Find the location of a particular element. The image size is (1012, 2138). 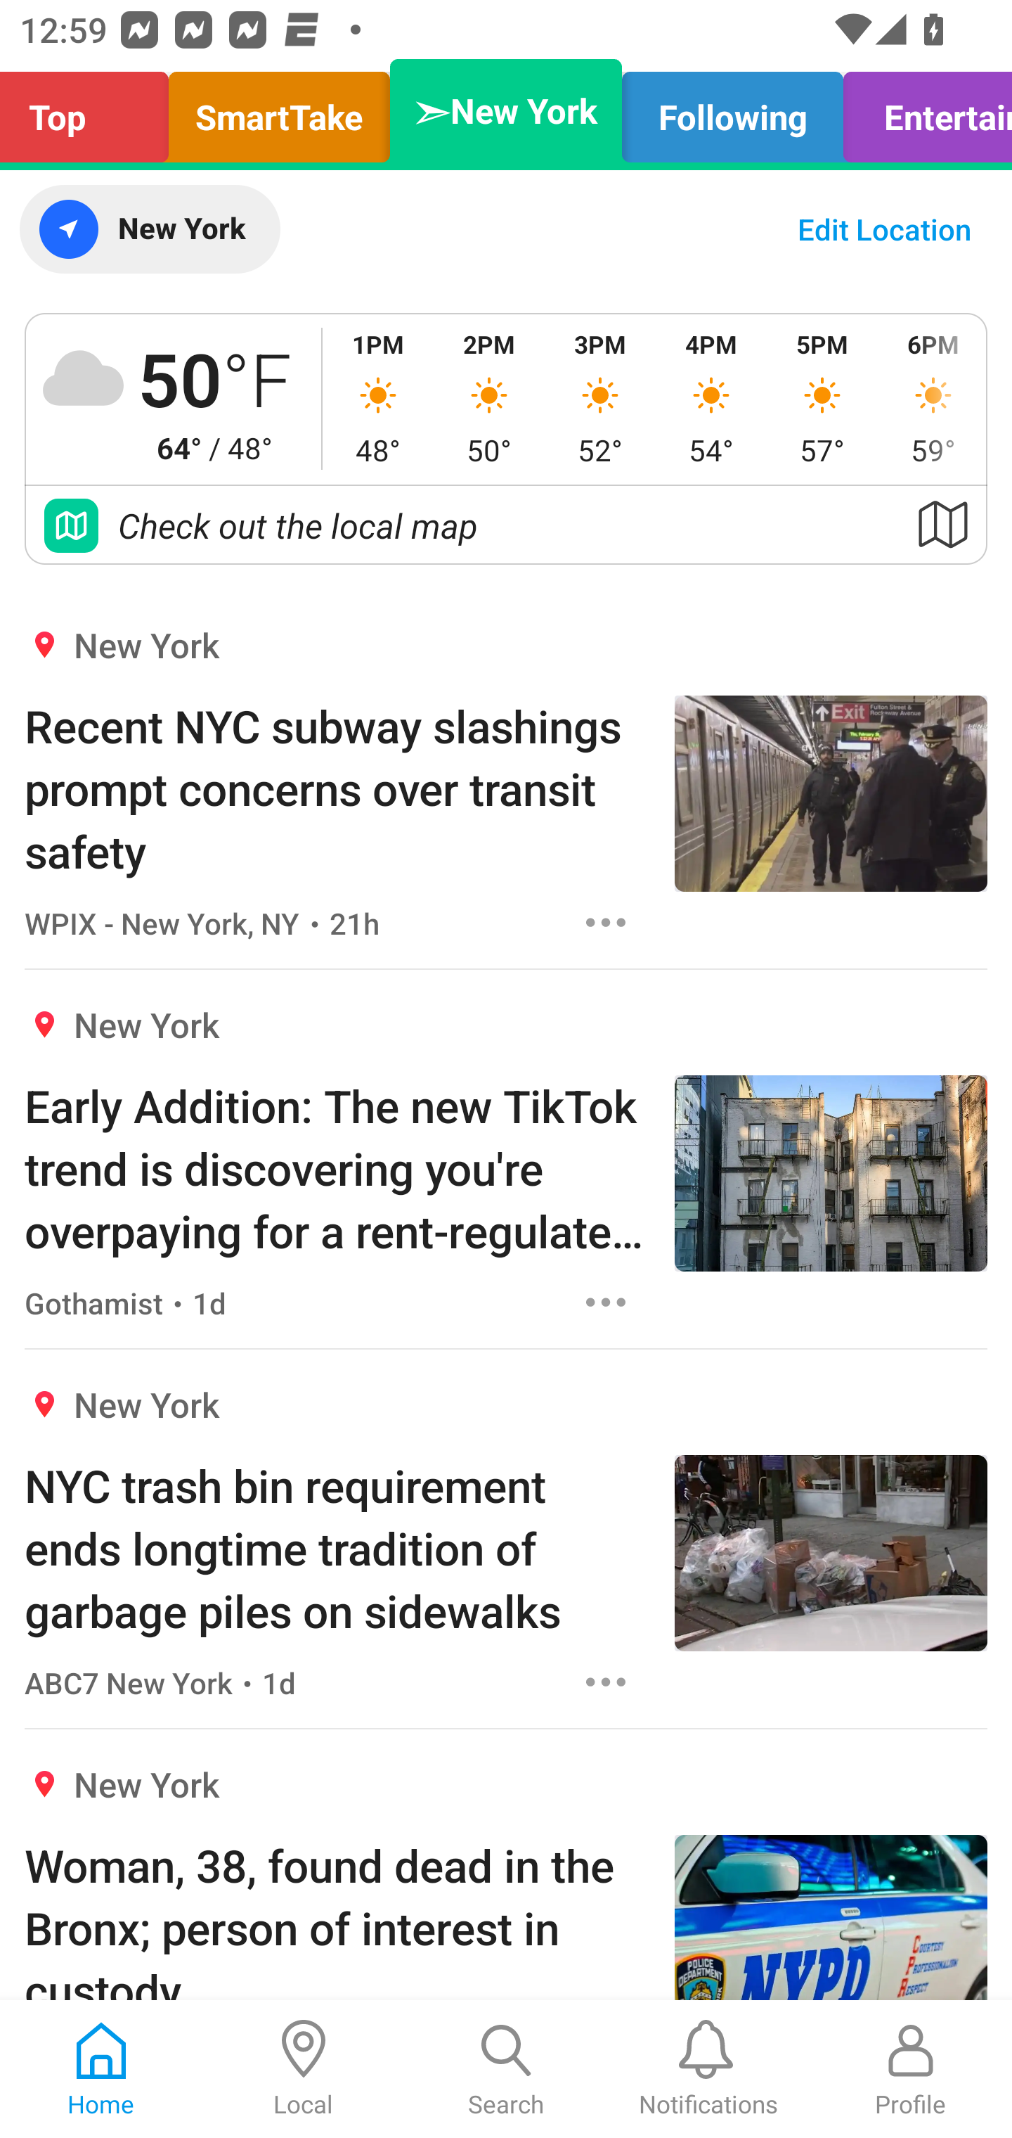

Options is located at coordinates (606, 1682).